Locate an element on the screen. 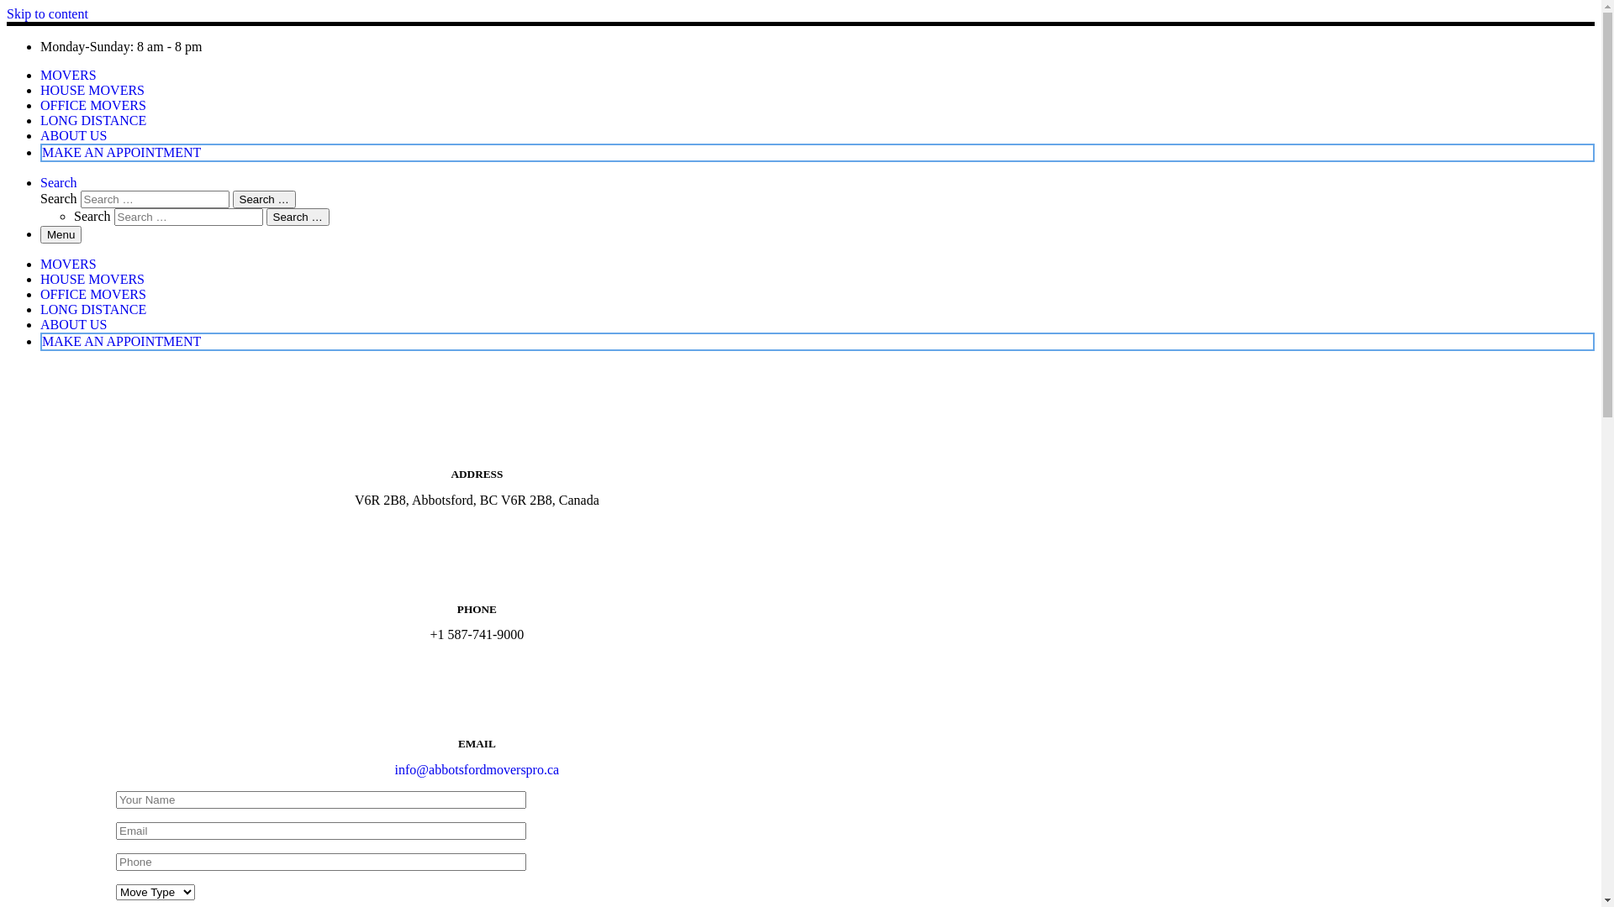 The height and width of the screenshot is (907, 1614). MOVERS is located at coordinates (69, 76).